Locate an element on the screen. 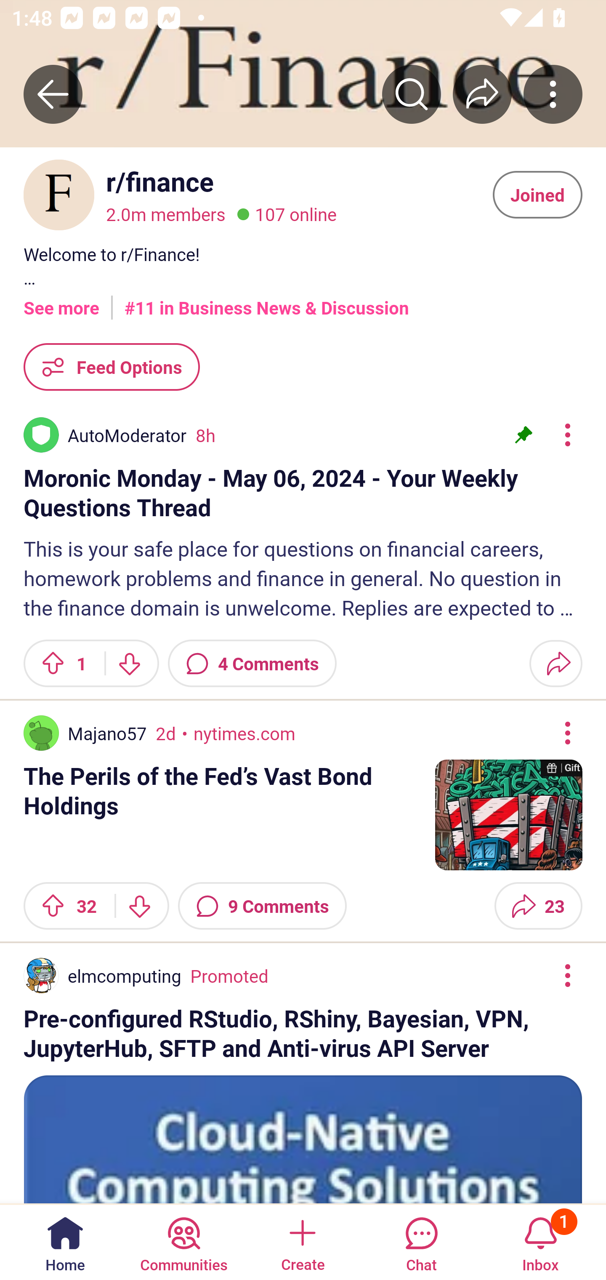 The width and height of the screenshot is (606, 1280). Feed Options is located at coordinates (112, 366).